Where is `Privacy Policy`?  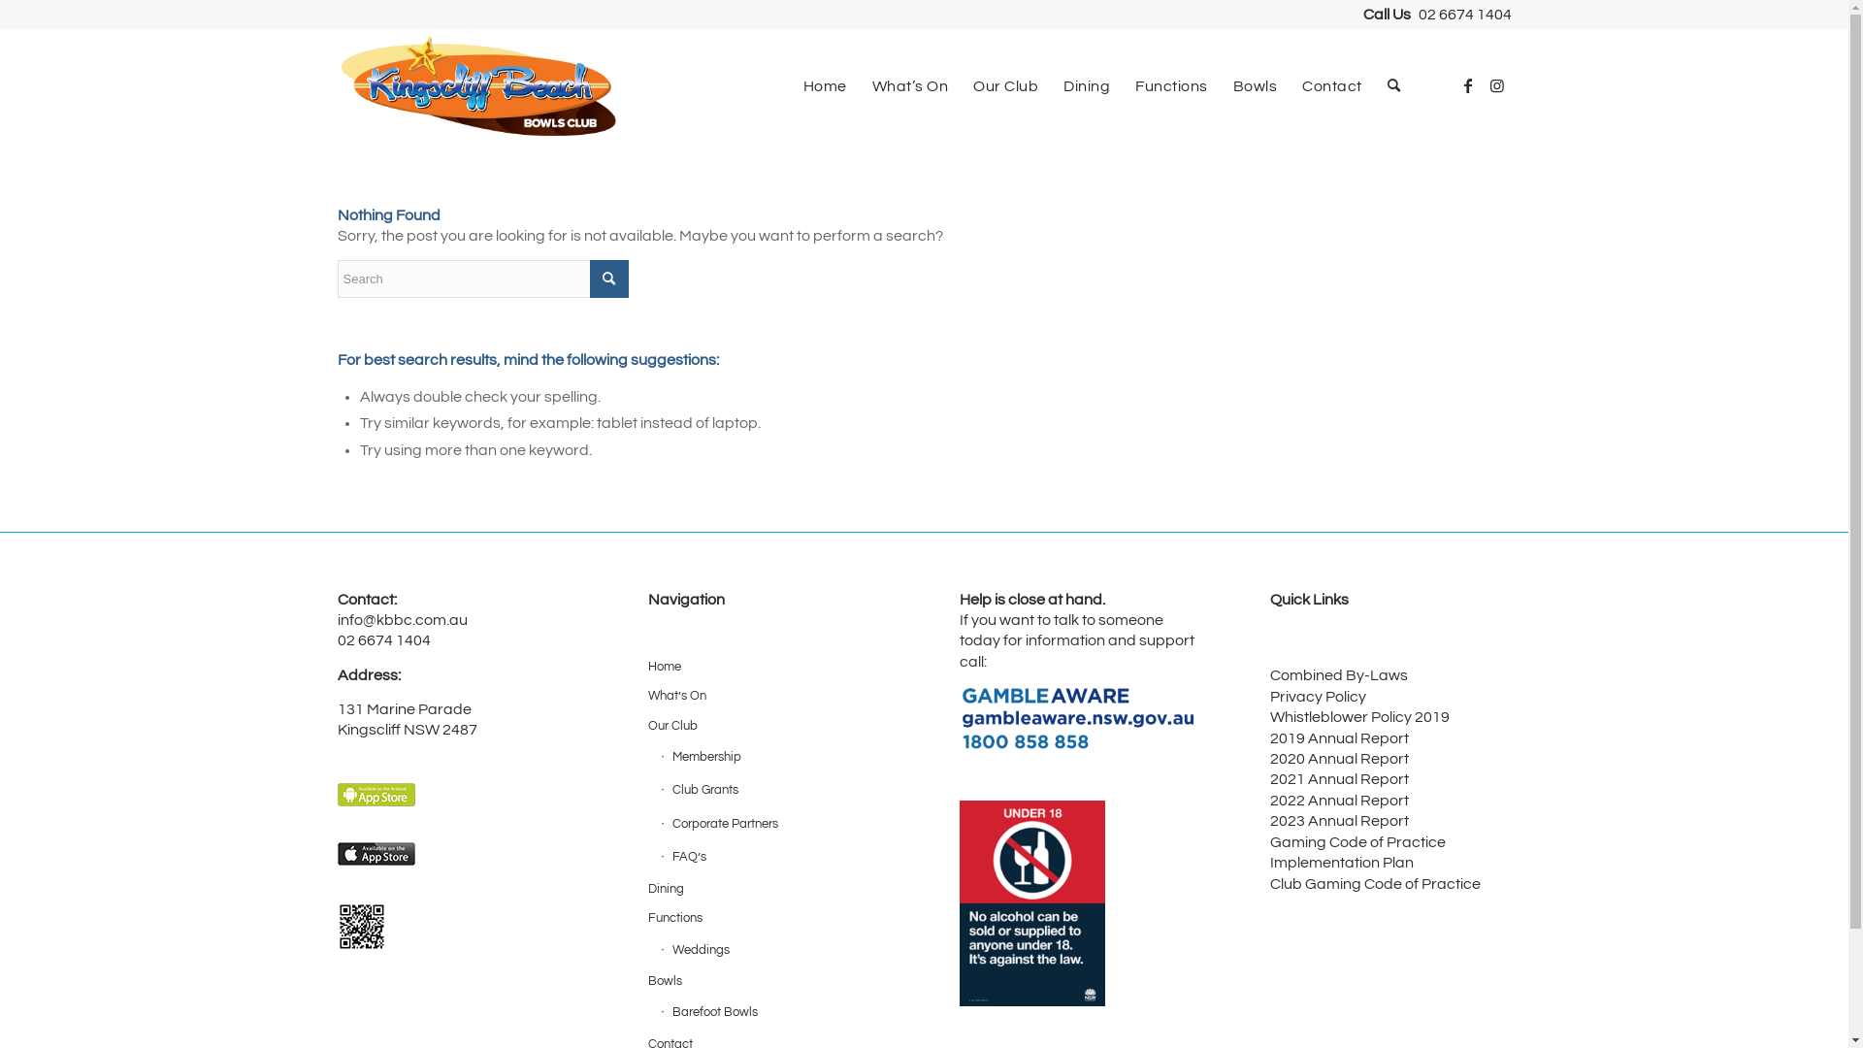 Privacy Policy is located at coordinates (1318, 697).